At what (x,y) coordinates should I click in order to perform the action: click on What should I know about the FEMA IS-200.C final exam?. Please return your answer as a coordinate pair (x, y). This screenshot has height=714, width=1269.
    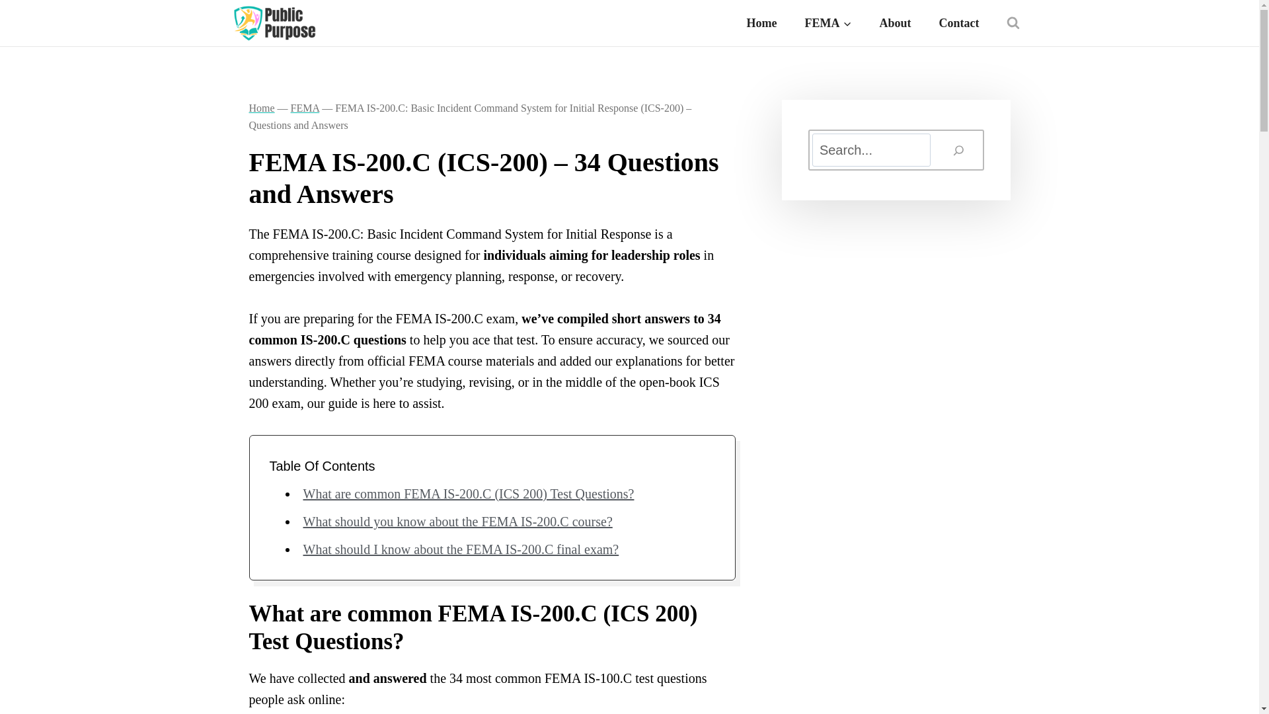
    Looking at the image, I should click on (461, 549).